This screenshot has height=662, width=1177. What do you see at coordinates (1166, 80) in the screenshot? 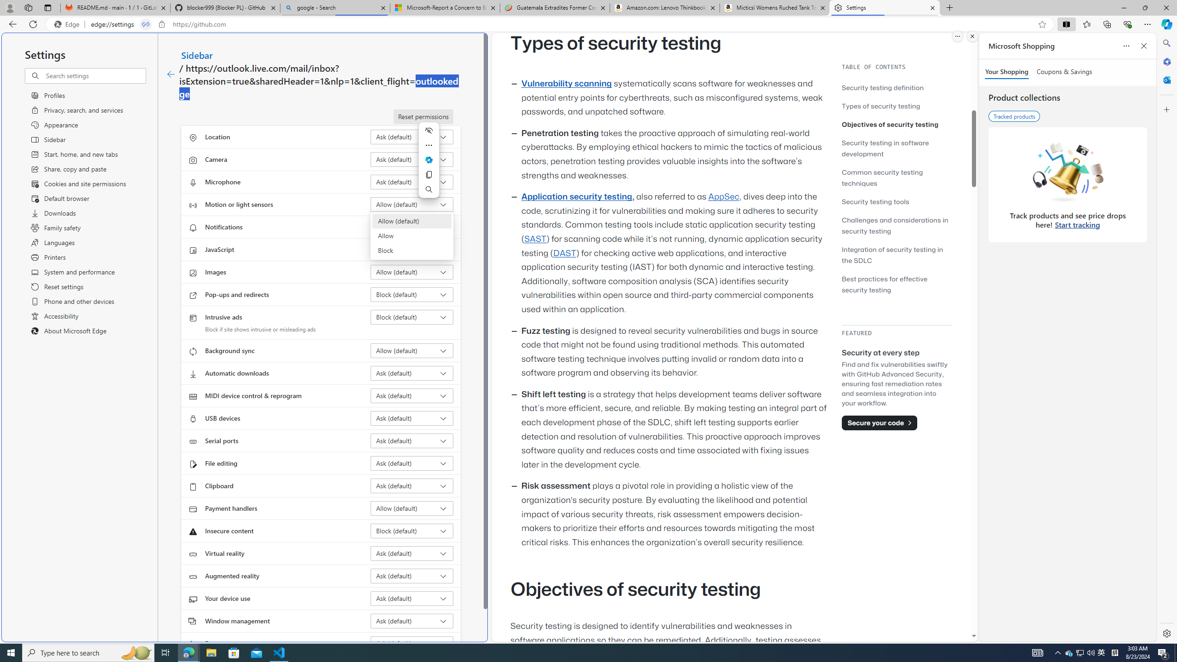
I see `Outlook` at bounding box center [1166, 80].